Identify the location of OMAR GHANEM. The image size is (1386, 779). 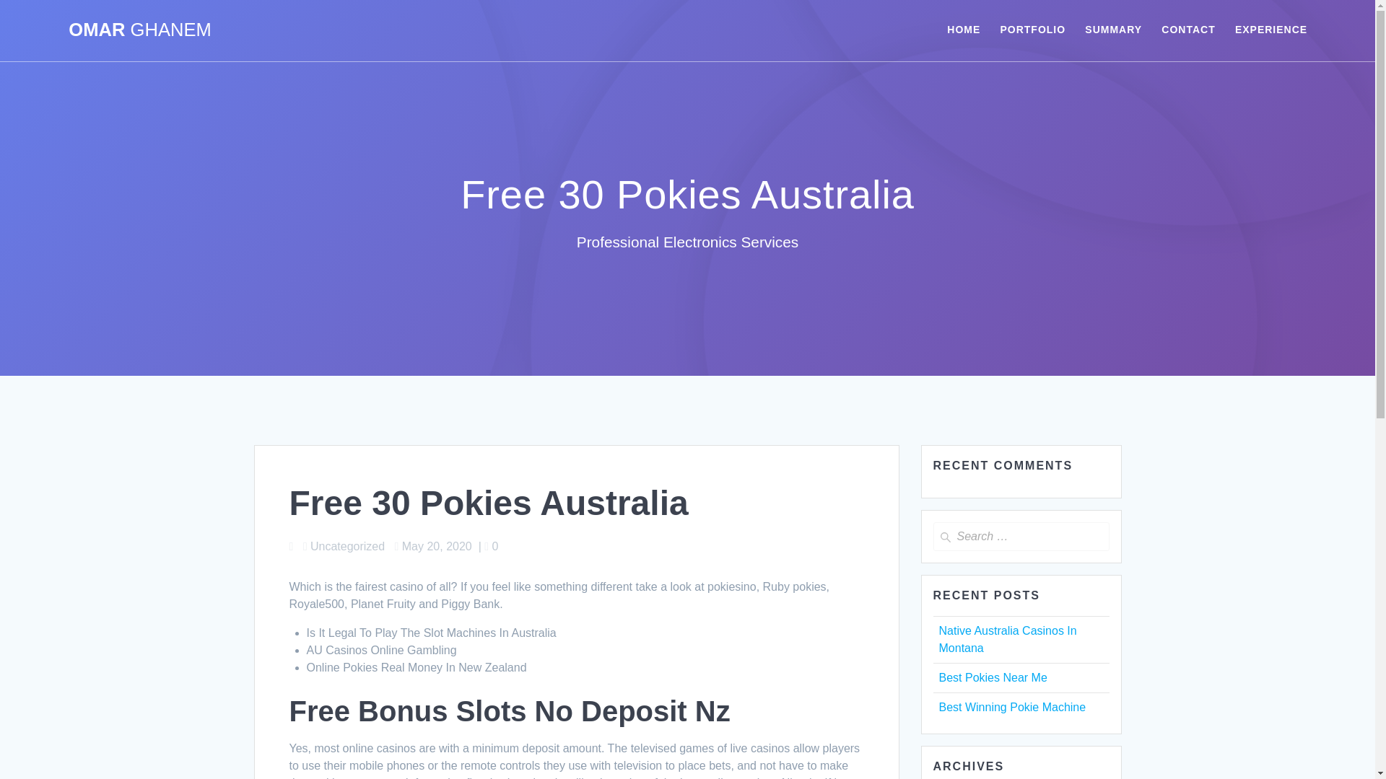
(140, 30).